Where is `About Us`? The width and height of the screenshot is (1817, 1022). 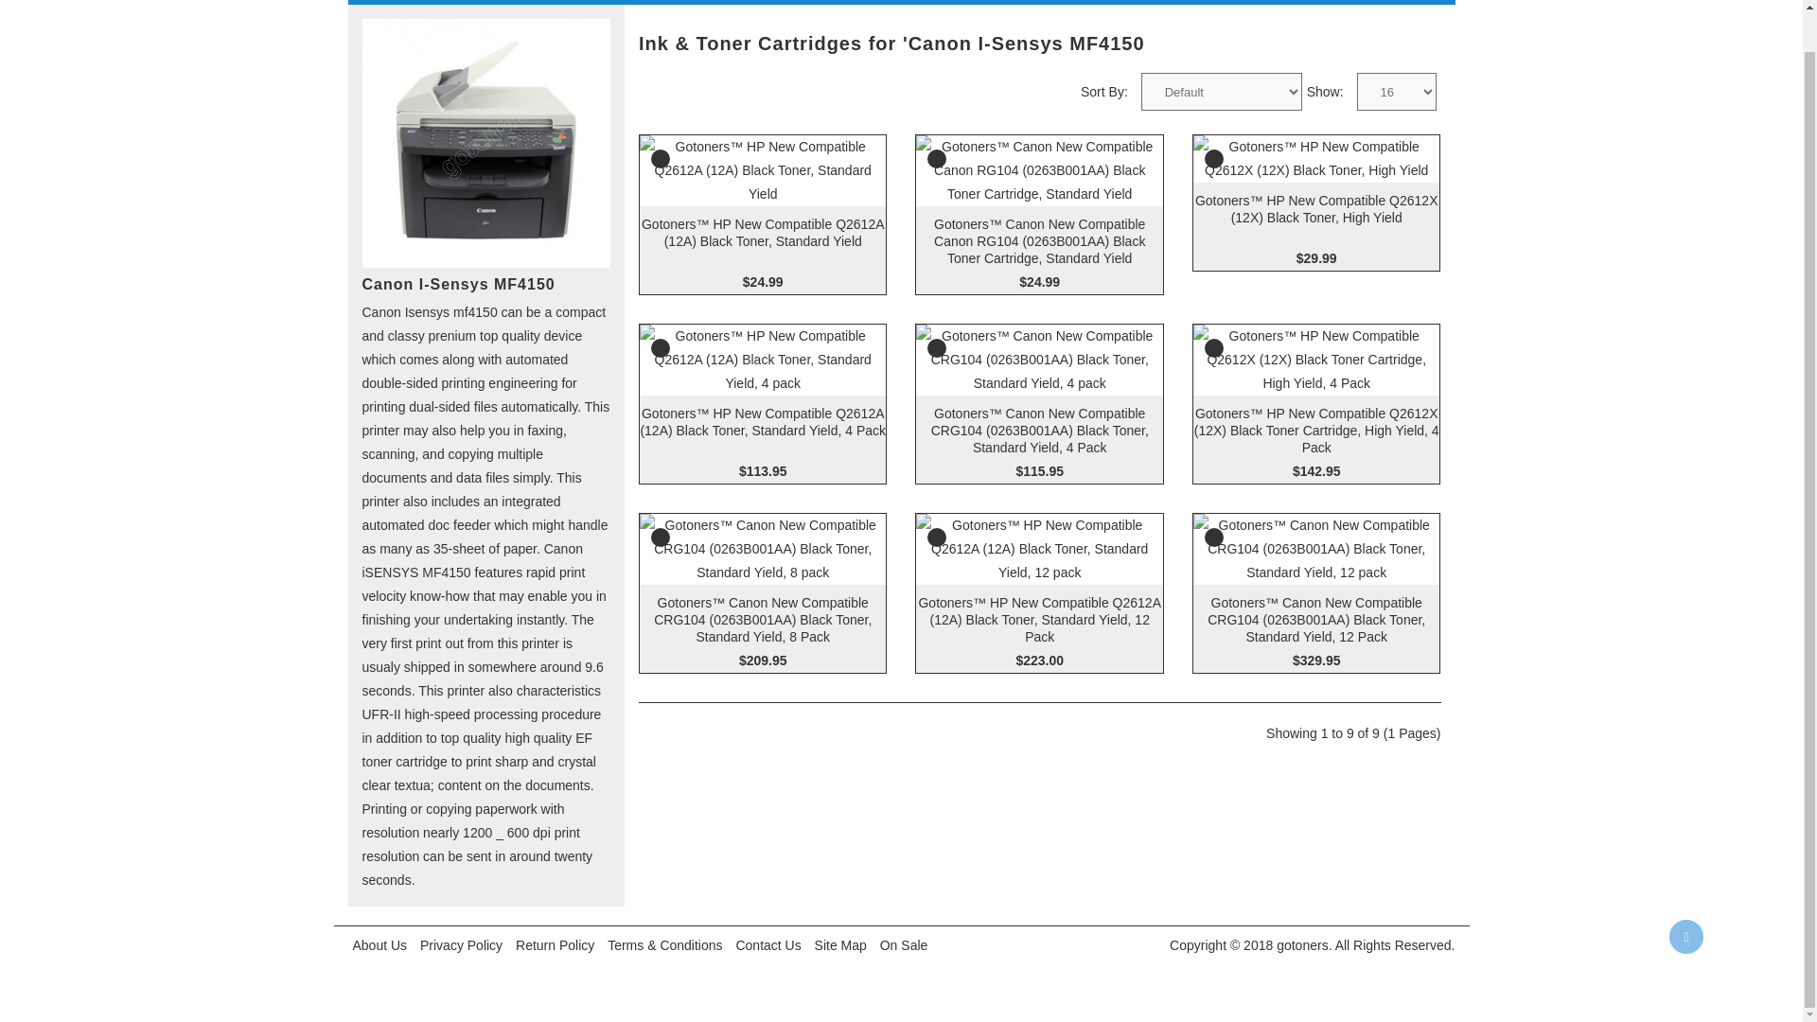
About Us is located at coordinates (380, 944).